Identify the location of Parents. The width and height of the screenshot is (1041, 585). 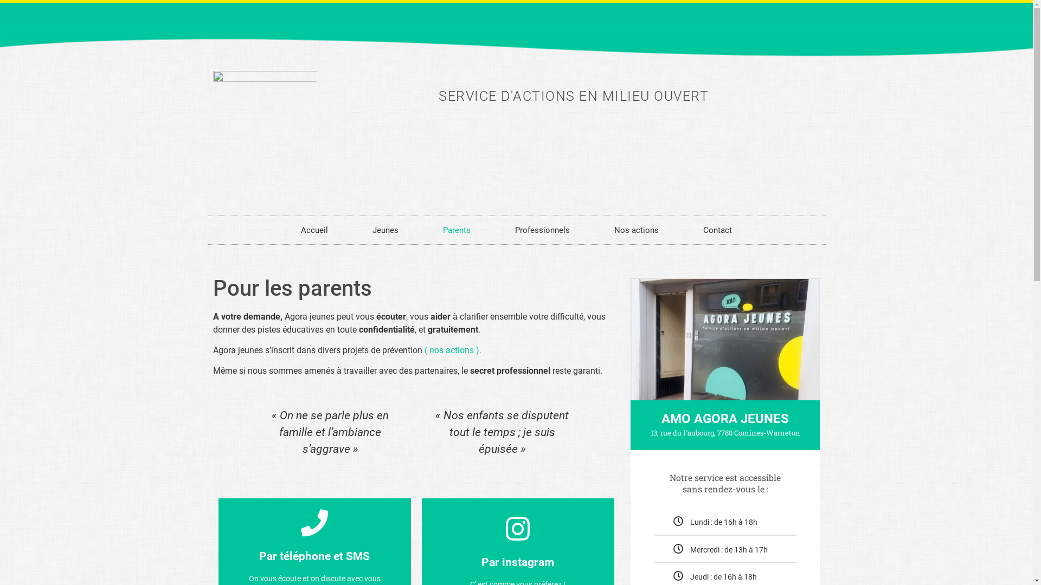
(457, 230).